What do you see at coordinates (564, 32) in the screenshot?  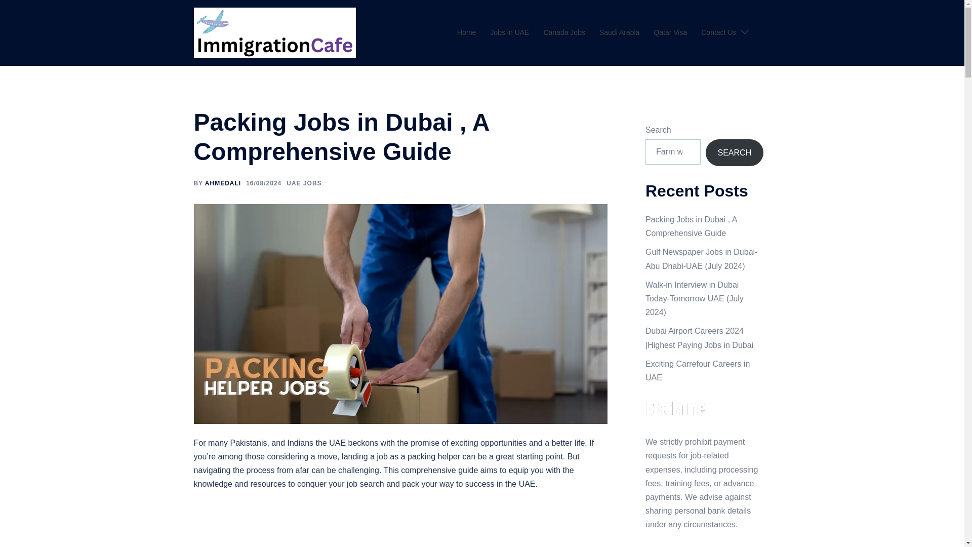 I see `Canada Jobs` at bounding box center [564, 32].